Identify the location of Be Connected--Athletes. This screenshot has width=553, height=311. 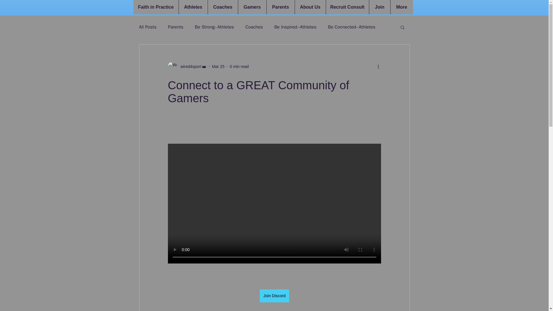
(351, 27).